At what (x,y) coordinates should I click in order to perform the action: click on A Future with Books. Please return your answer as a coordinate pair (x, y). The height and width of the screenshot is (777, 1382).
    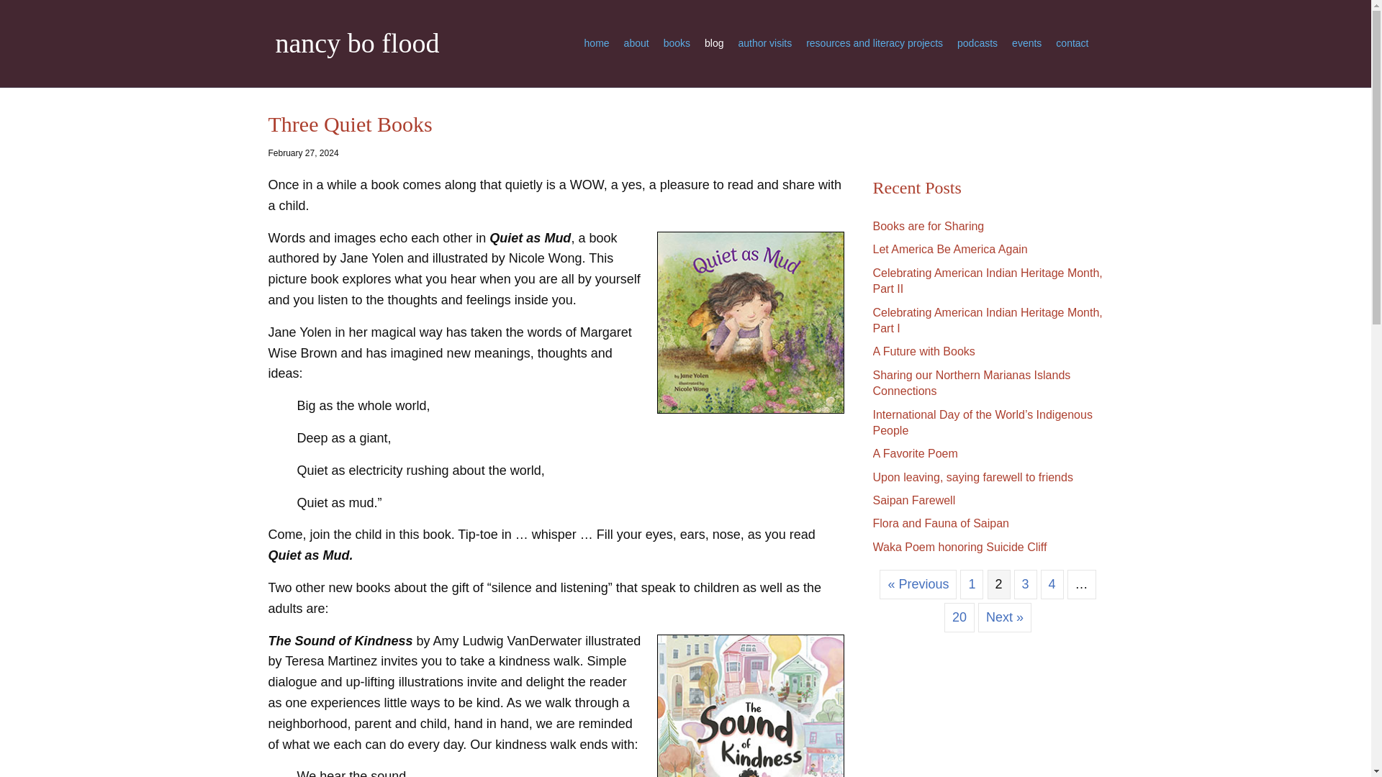
    Looking at the image, I should click on (923, 351).